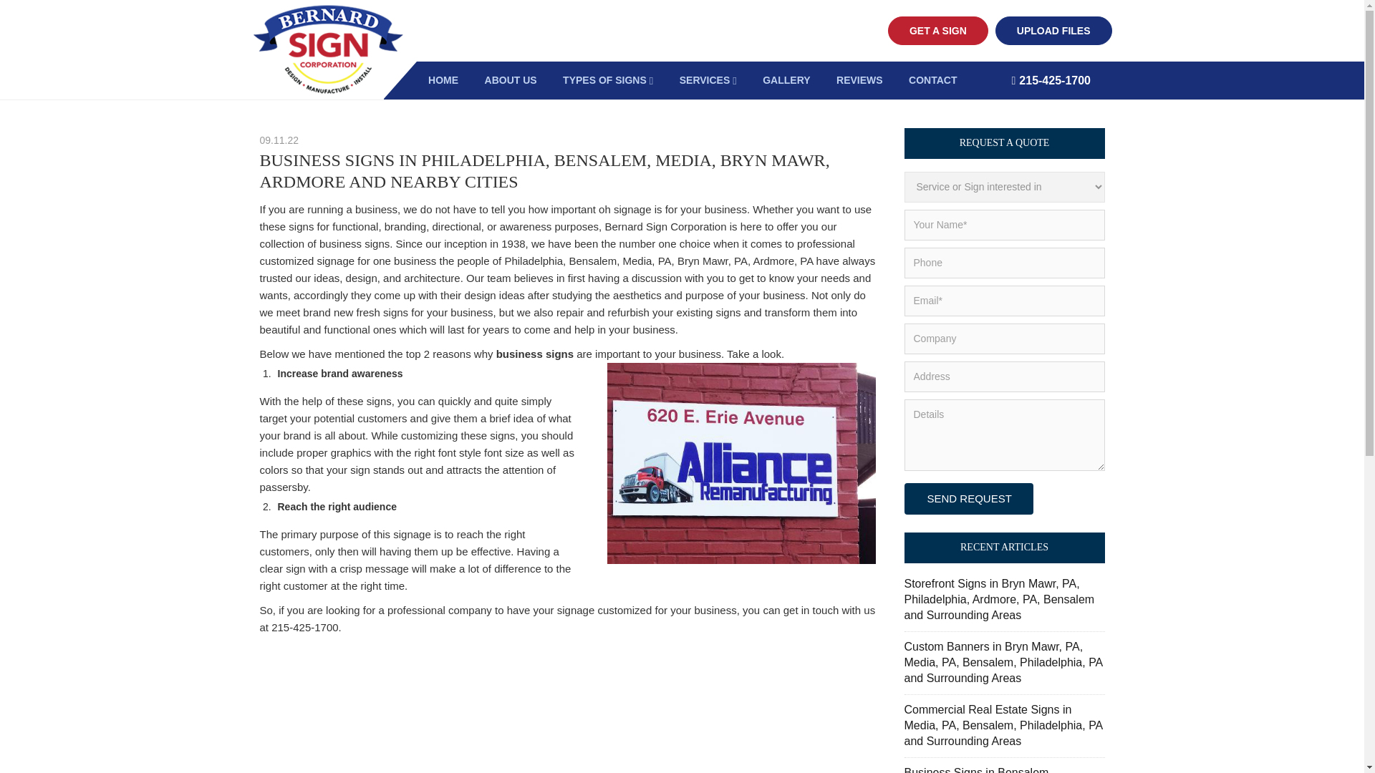 The image size is (1375, 773). What do you see at coordinates (607, 80) in the screenshot?
I see `TYPES OF SIGNS` at bounding box center [607, 80].